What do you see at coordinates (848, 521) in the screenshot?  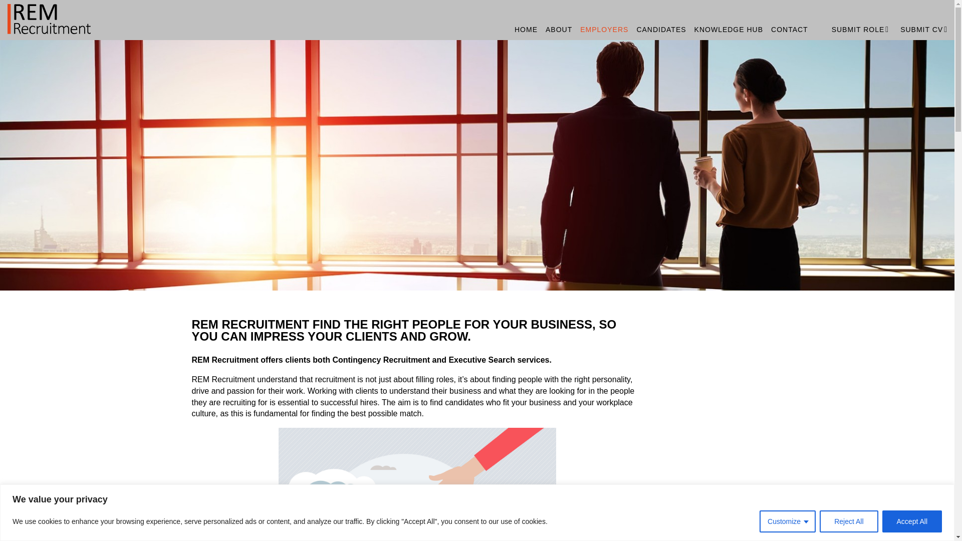 I see `Reject All` at bounding box center [848, 521].